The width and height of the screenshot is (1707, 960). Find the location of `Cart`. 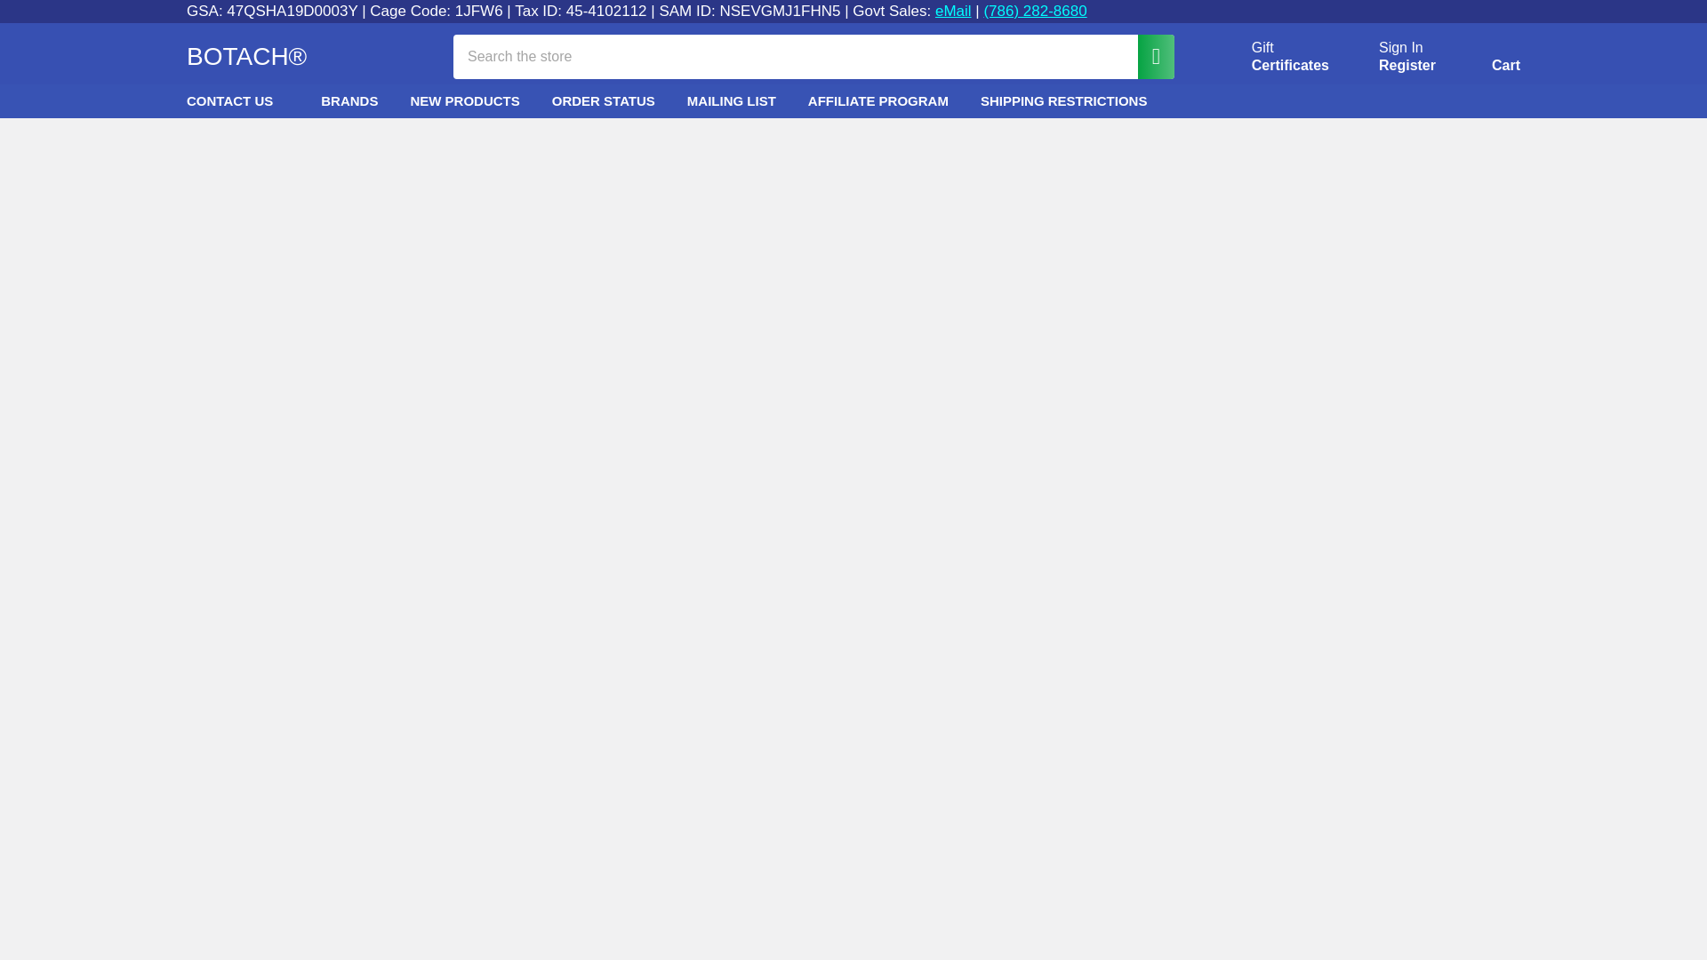

Cart is located at coordinates (1485, 60).